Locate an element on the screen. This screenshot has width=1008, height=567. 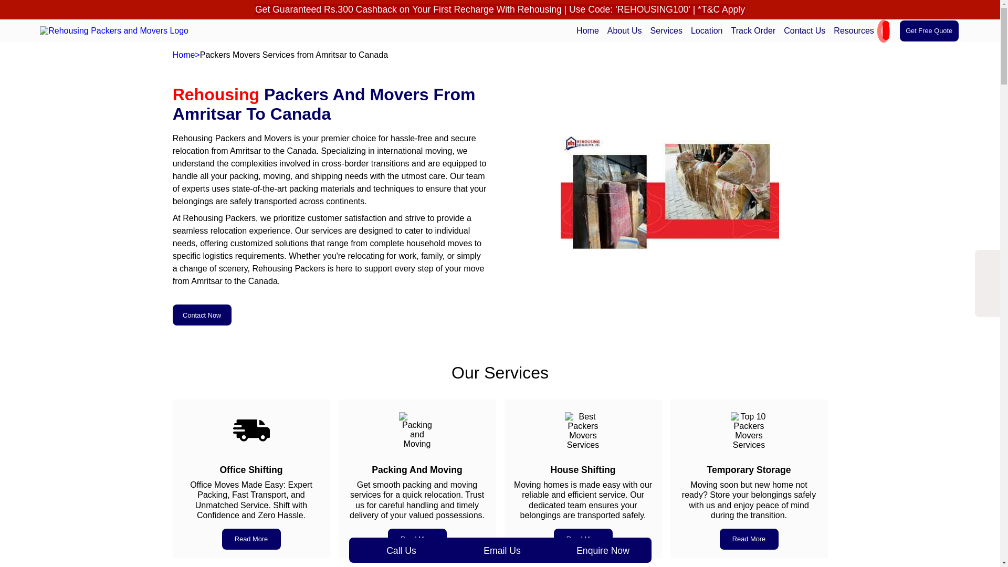
Gurugram is located at coordinates (715, 43).